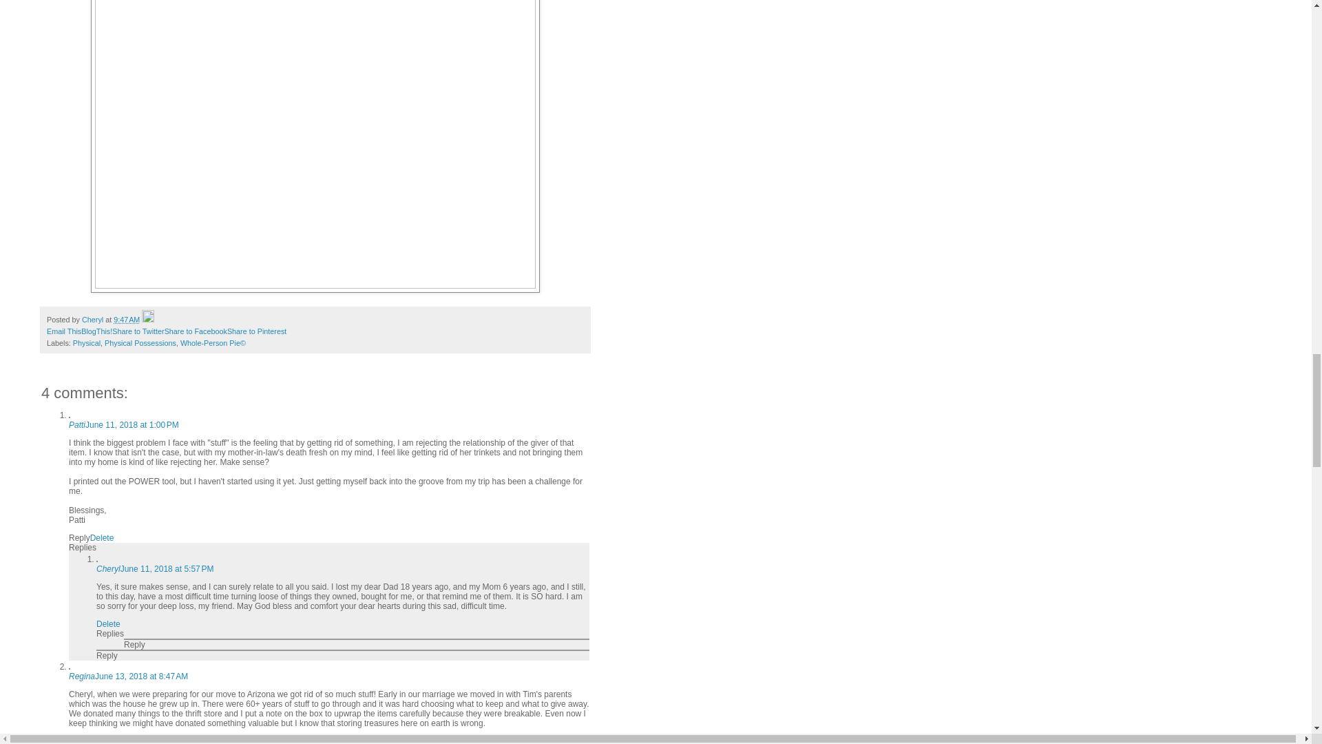 The width and height of the screenshot is (1322, 744). I want to click on permanent link, so click(127, 319).